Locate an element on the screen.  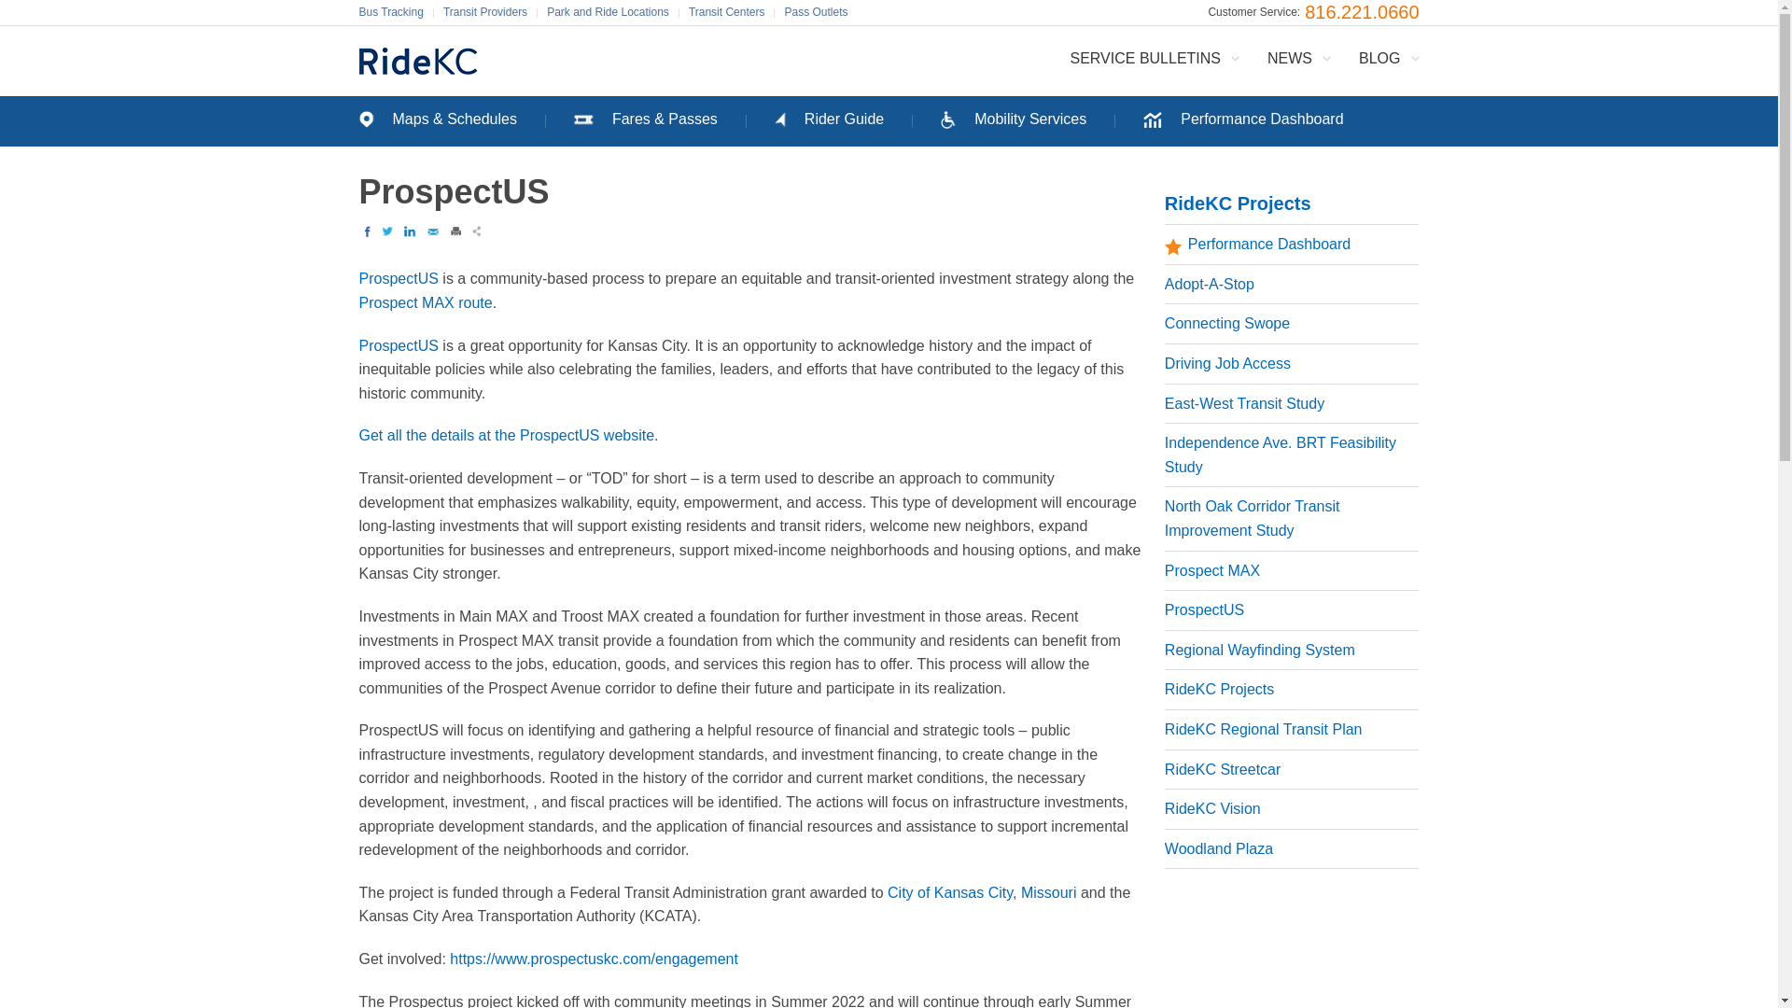
Bus Tracking is located at coordinates (395, 13).